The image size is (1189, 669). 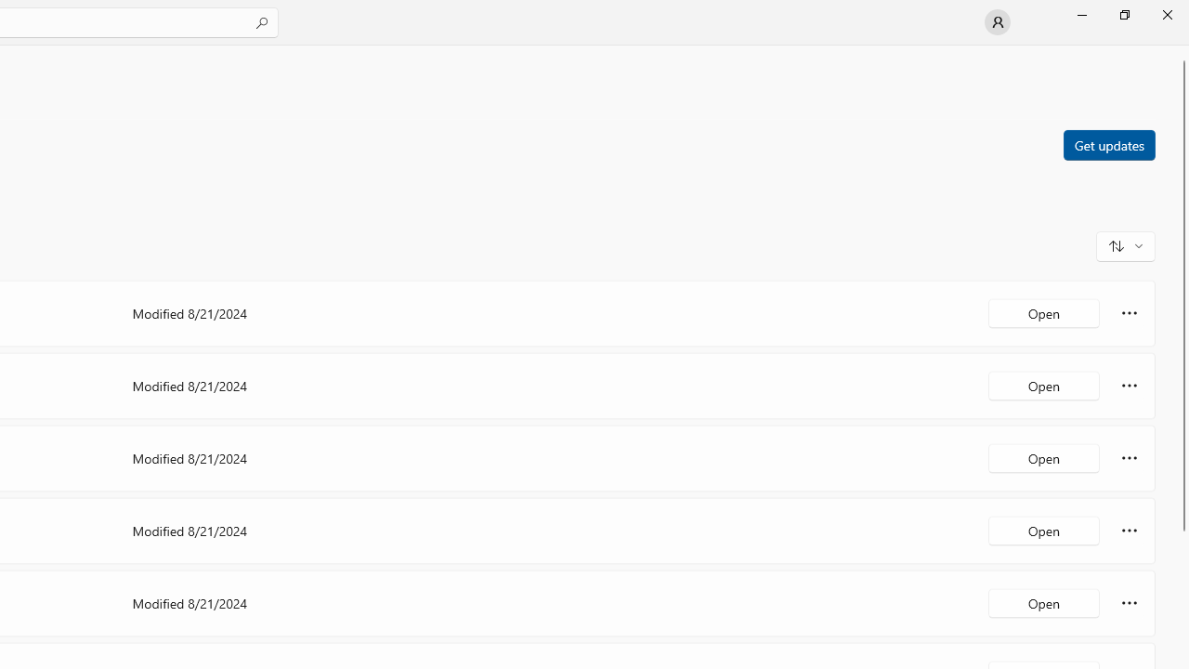 I want to click on Sort and filter, so click(x=1126, y=245).